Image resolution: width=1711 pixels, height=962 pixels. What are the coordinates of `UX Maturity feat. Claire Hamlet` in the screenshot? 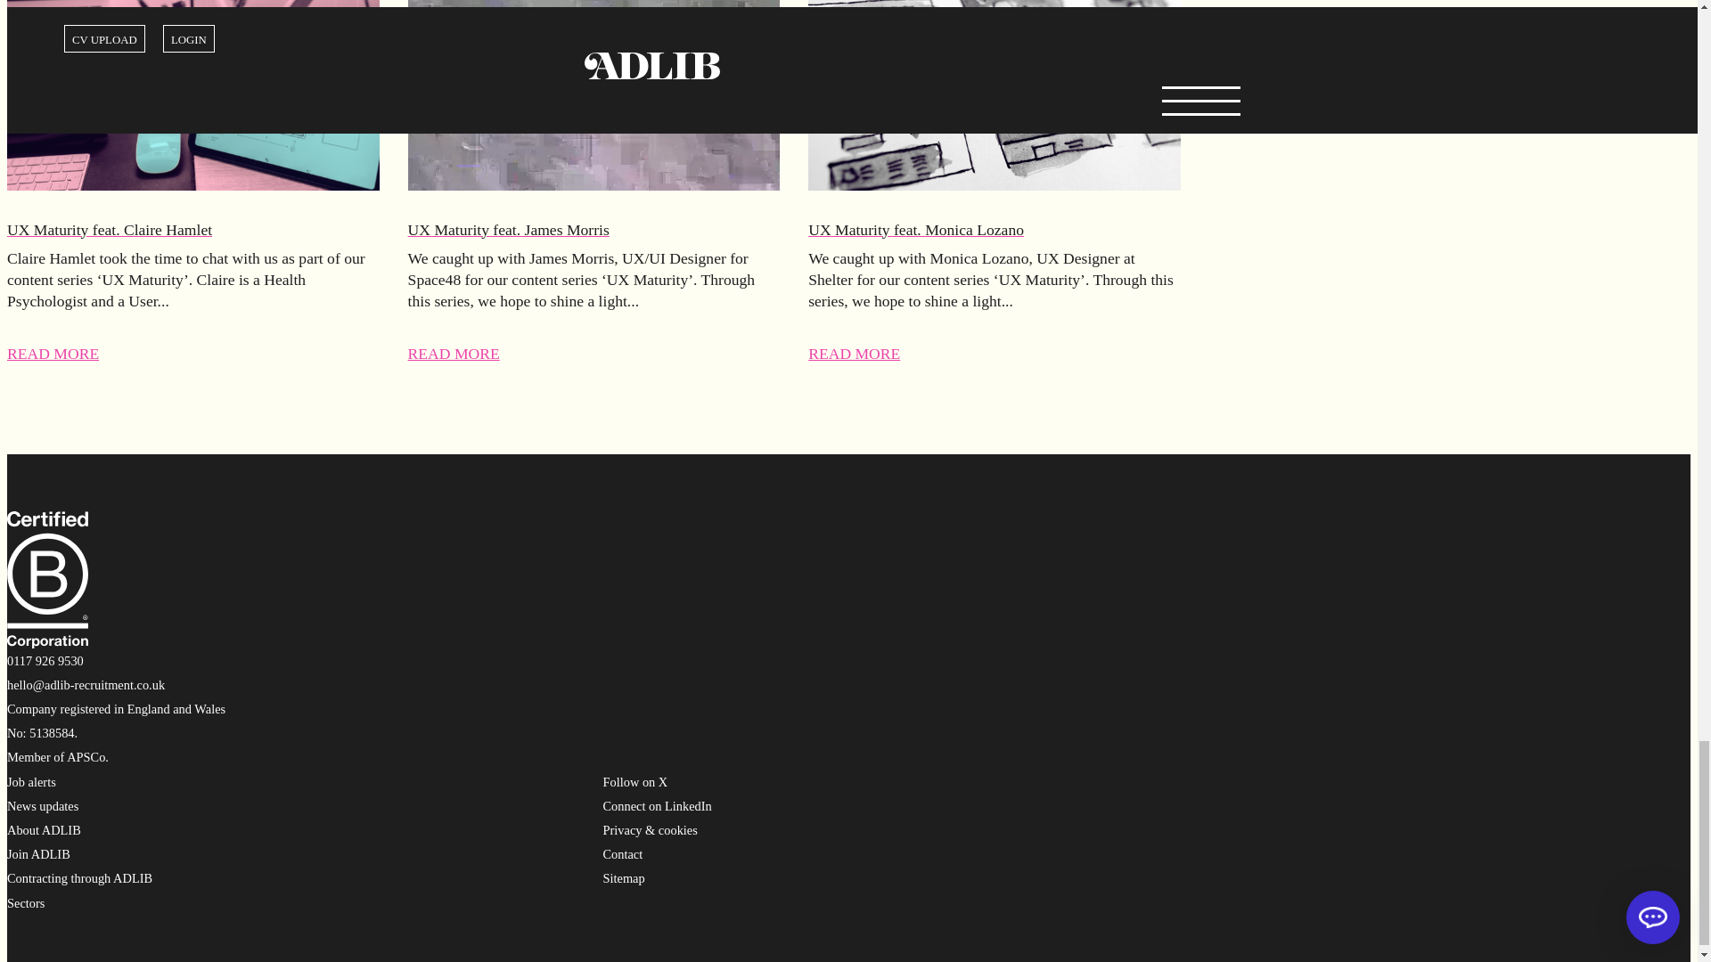 It's located at (192, 230).